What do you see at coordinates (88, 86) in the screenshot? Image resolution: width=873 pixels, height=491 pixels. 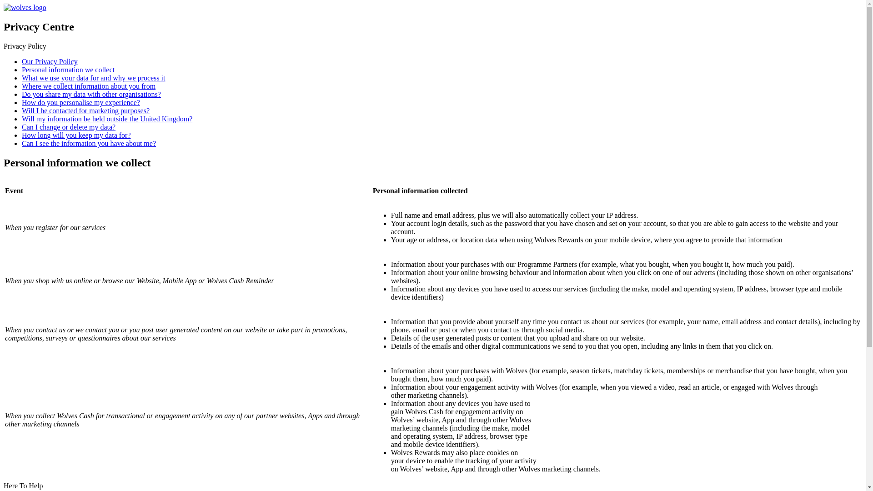 I see `Where we collect information about you from` at bounding box center [88, 86].